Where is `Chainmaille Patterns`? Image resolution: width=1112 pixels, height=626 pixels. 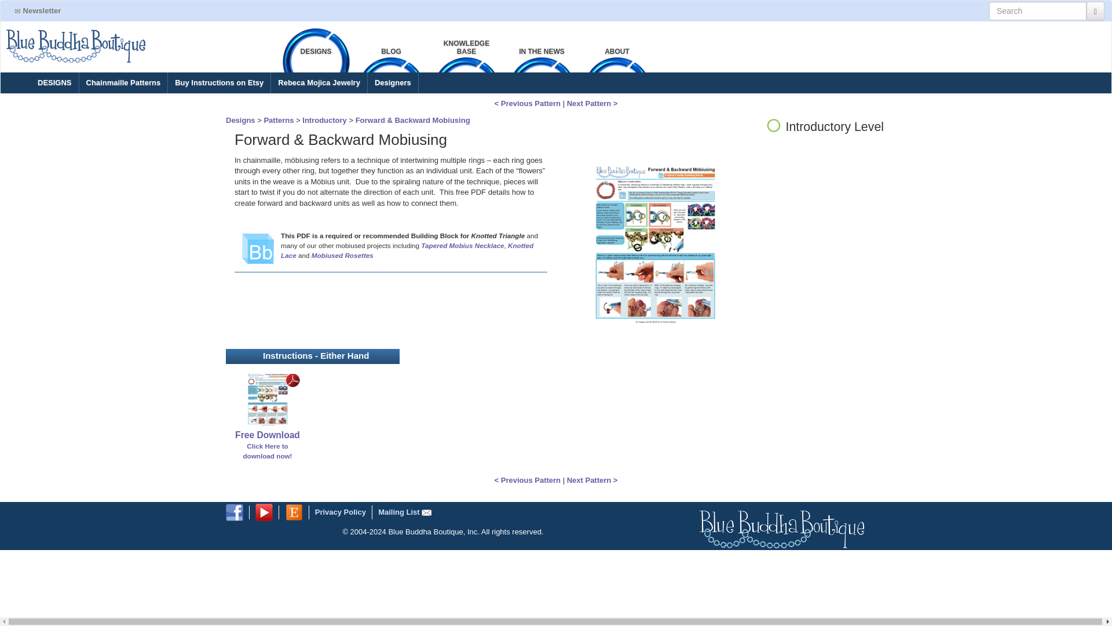
Chainmaille Patterns is located at coordinates (123, 82).